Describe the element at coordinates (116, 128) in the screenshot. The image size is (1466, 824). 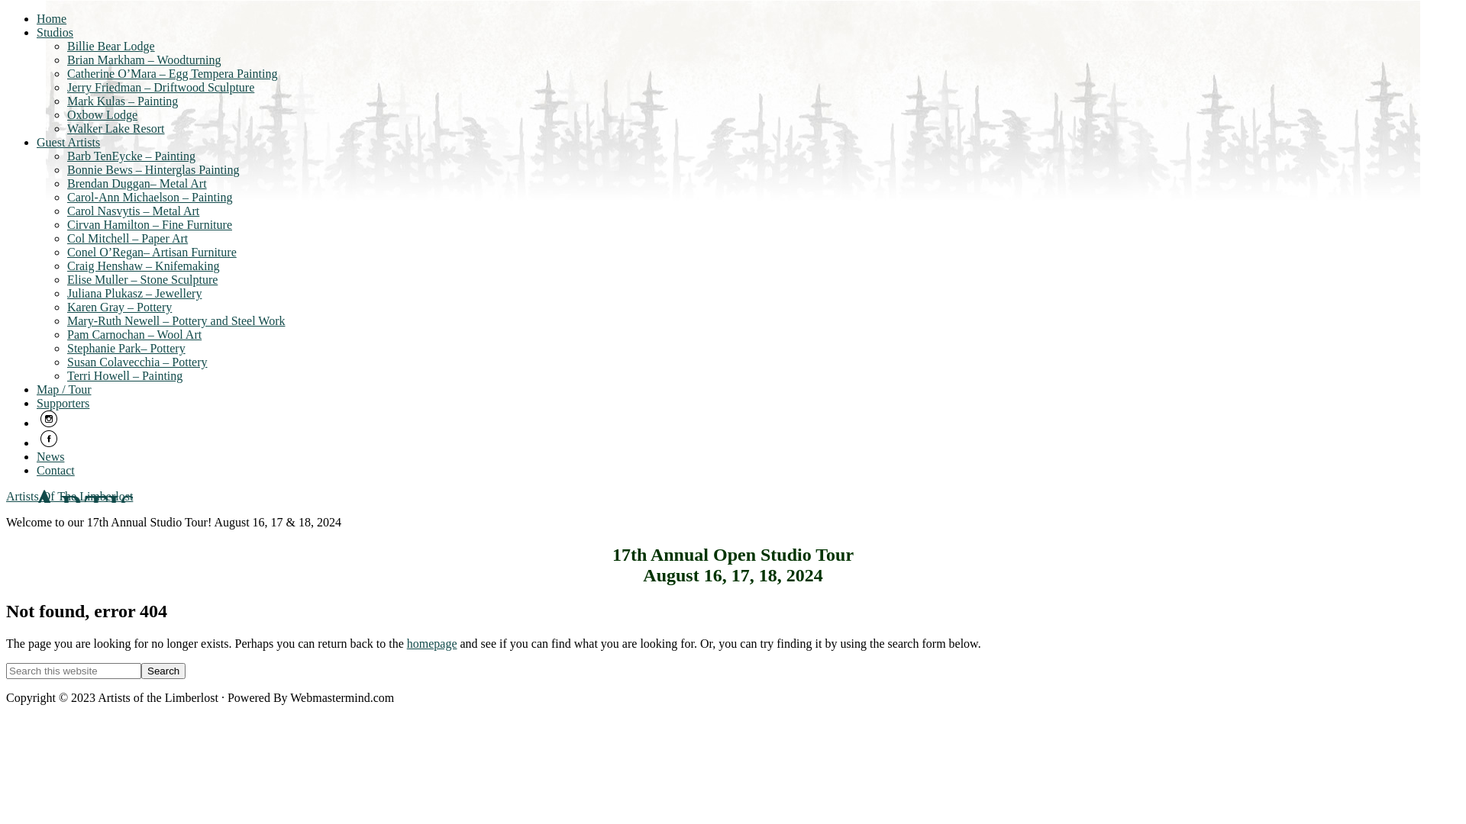
I see `Walker Lake Resort` at that location.